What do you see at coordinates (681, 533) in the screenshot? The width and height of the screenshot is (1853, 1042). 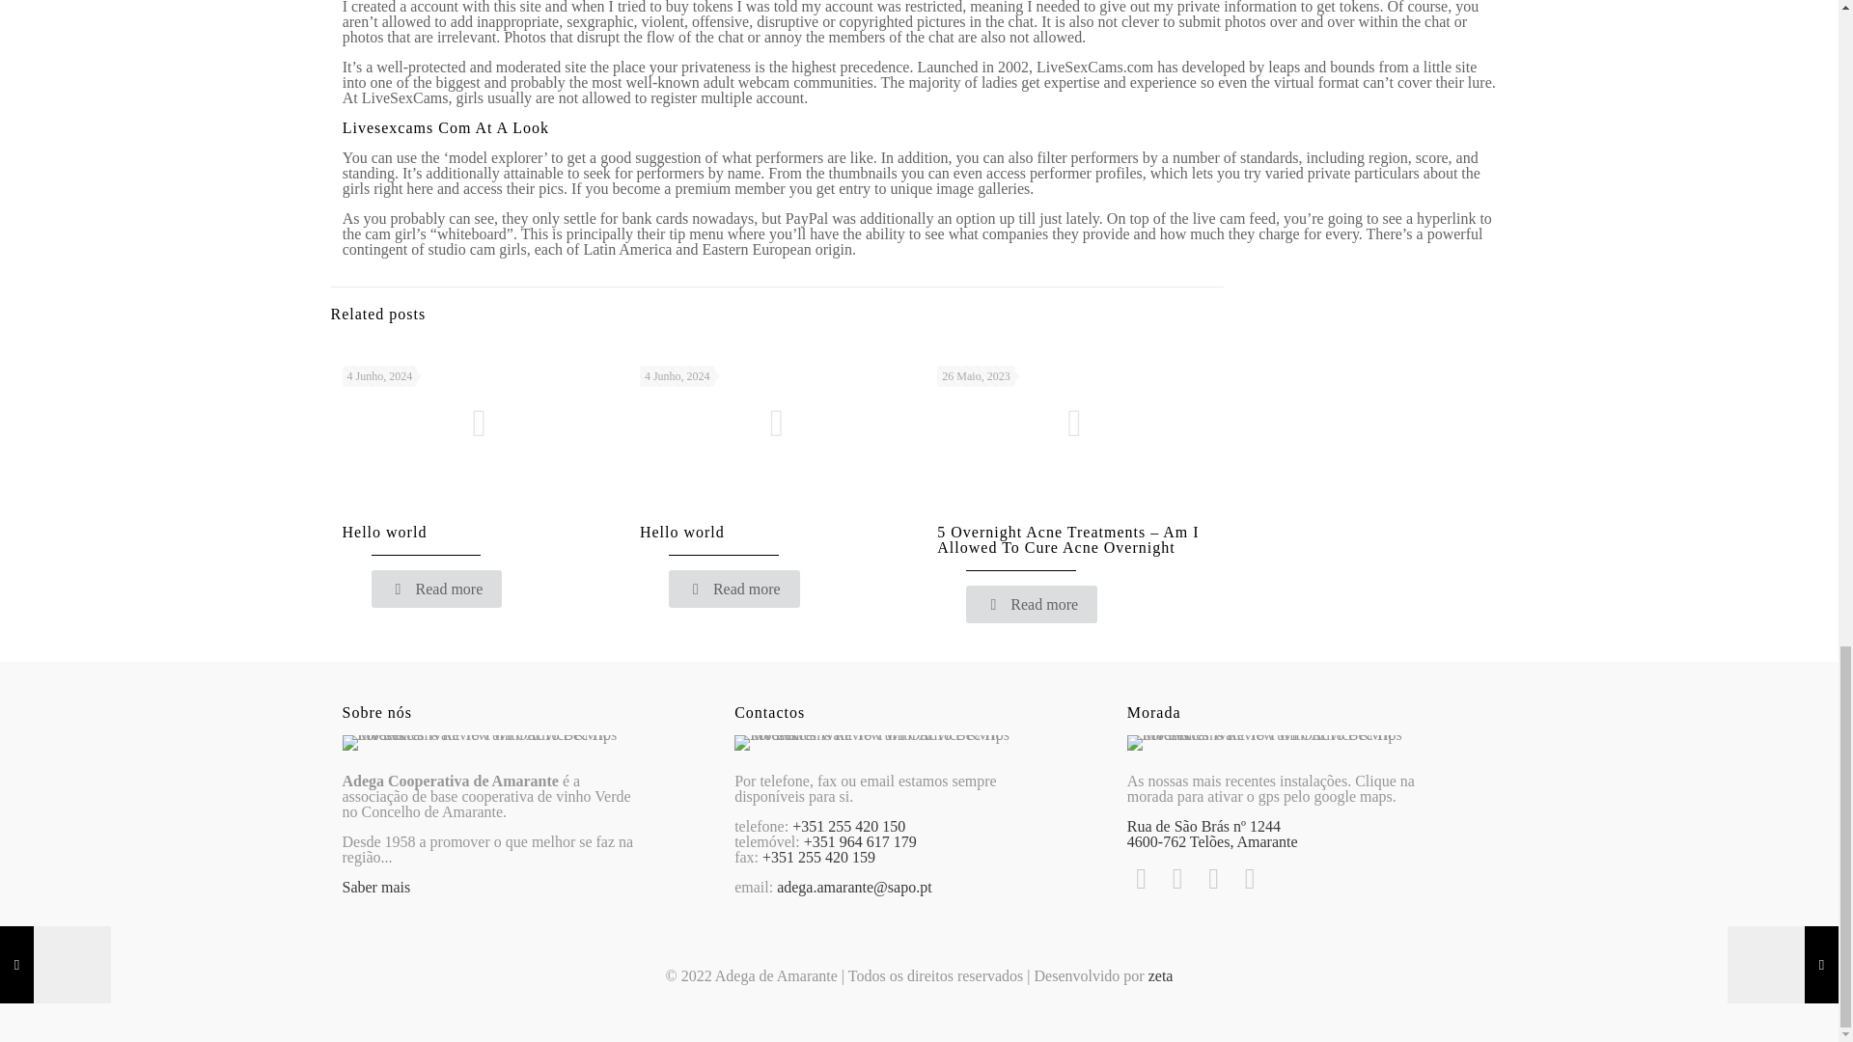 I see `Hello world` at bounding box center [681, 533].